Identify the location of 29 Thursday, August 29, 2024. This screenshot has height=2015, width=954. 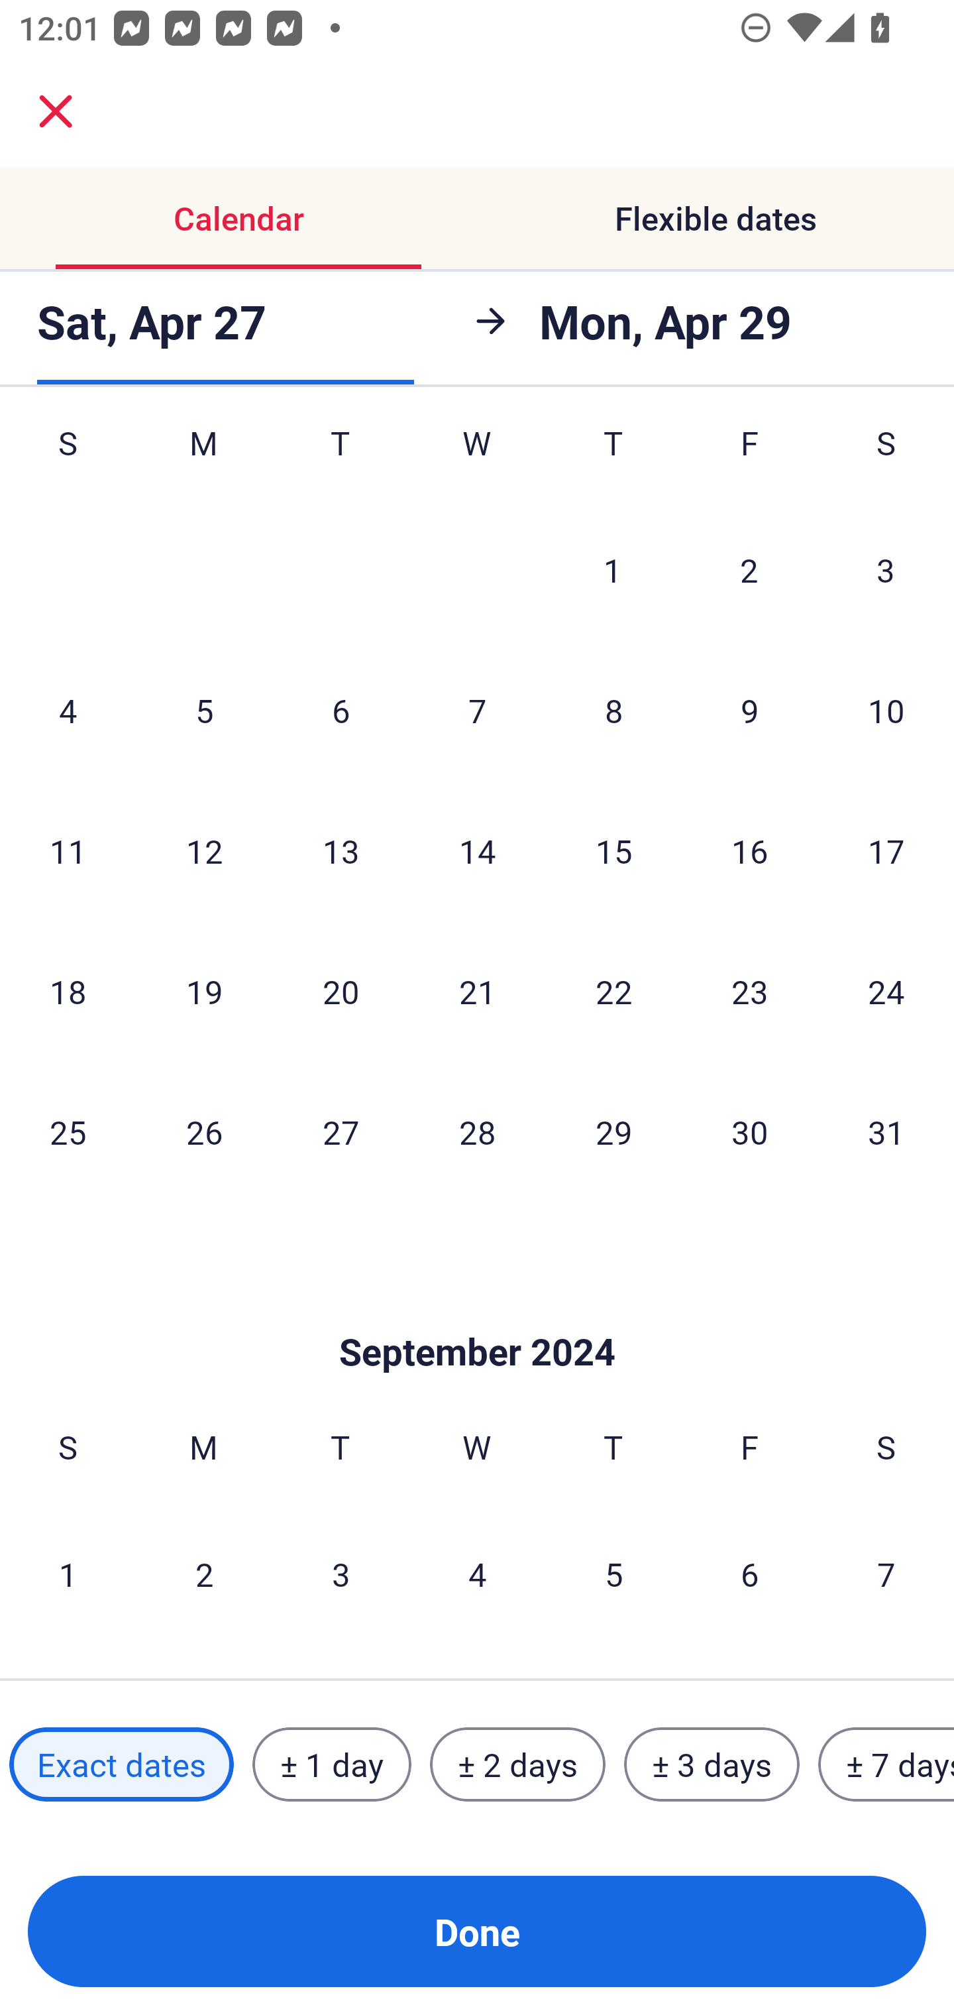
(613, 1131).